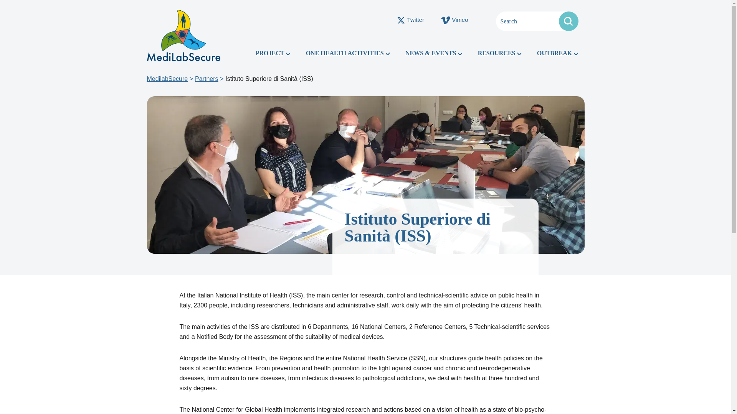  Describe the element at coordinates (568, 21) in the screenshot. I see `Apply` at that location.